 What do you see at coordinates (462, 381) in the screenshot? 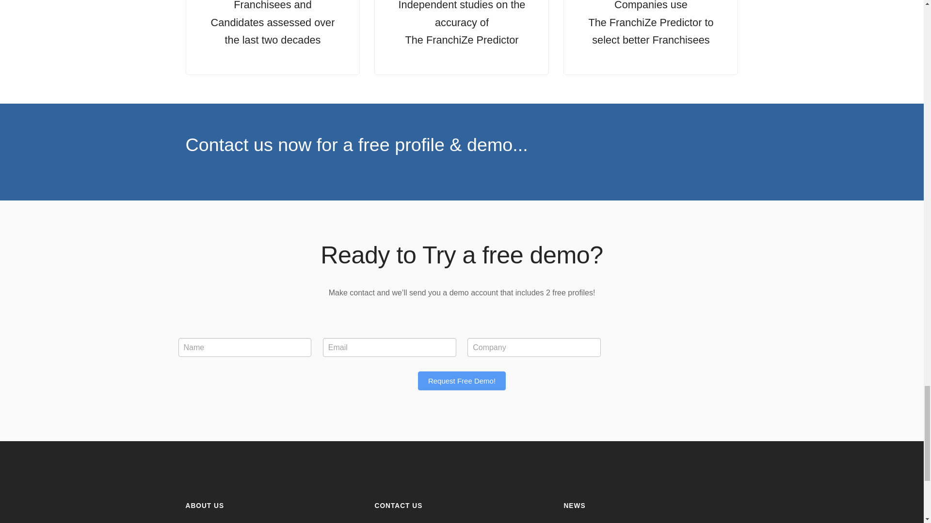
I see `Request Free Demo!` at bounding box center [462, 381].